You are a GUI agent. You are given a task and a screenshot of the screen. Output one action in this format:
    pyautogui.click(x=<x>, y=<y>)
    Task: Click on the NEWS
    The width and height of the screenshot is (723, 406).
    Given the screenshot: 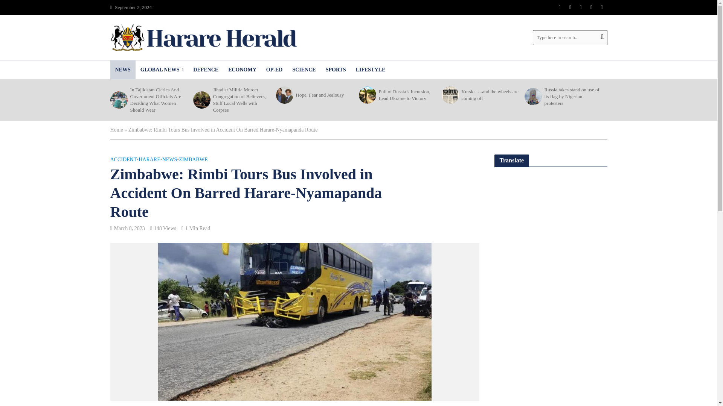 What is the action you would take?
    pyautogui.click(x=122, y=70)
    